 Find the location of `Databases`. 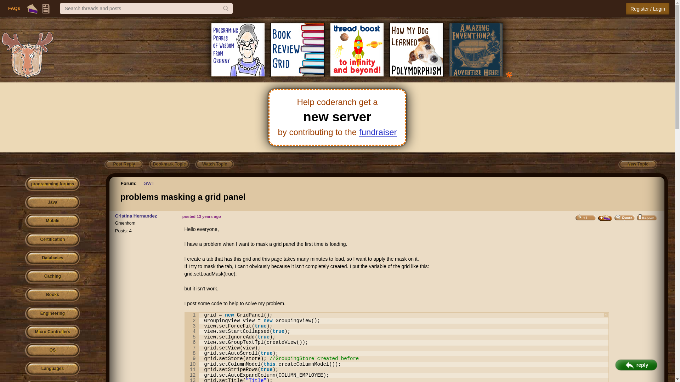

Databases is located at coordinates (52, 258).